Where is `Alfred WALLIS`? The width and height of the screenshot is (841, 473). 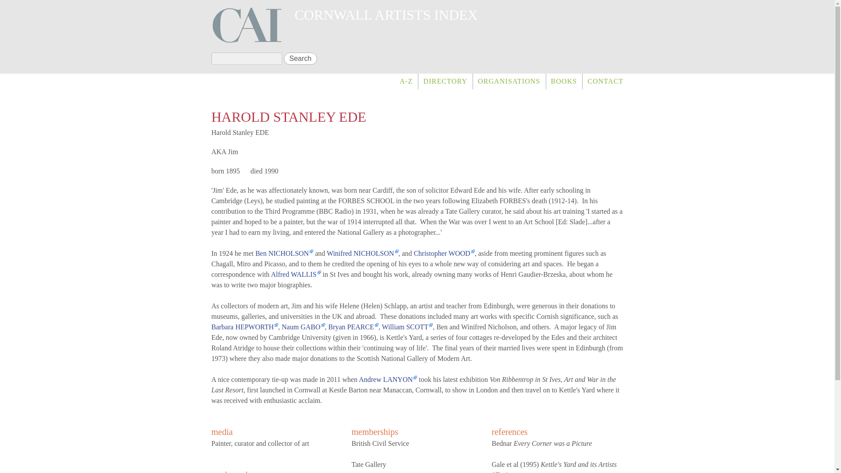
Alfred WALLIS is located at coordinates (295, 274).